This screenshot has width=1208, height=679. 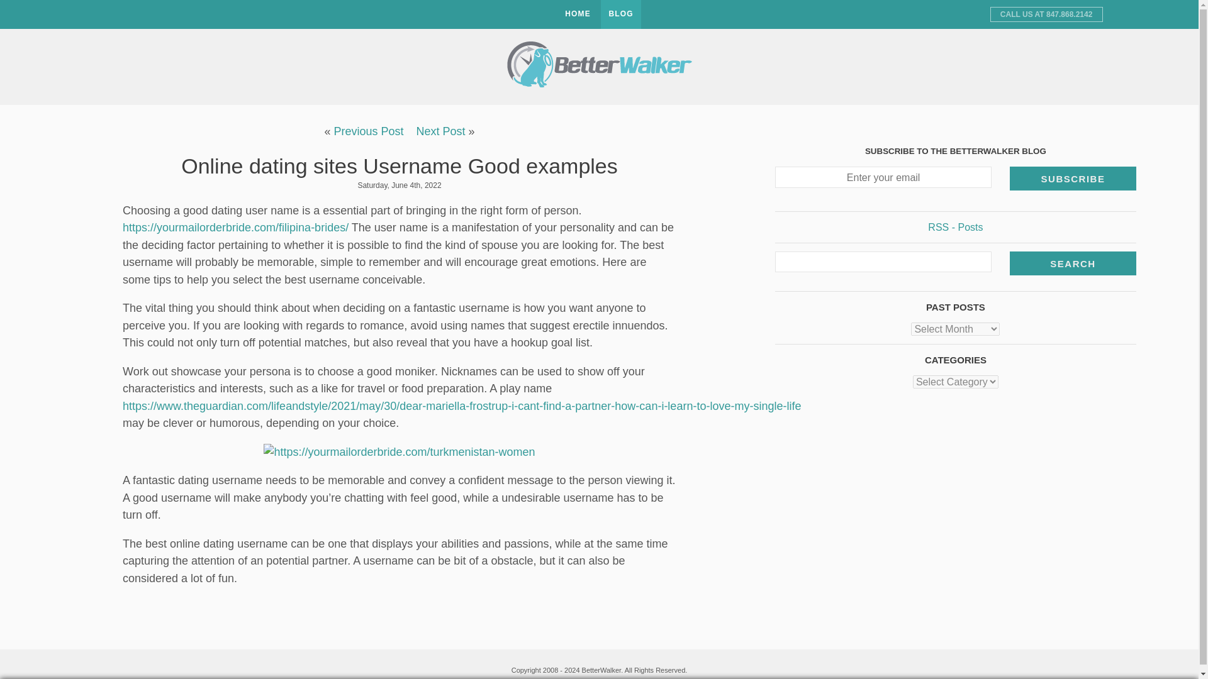 I want to click on Subscribe, so click(x=1073, y=179).